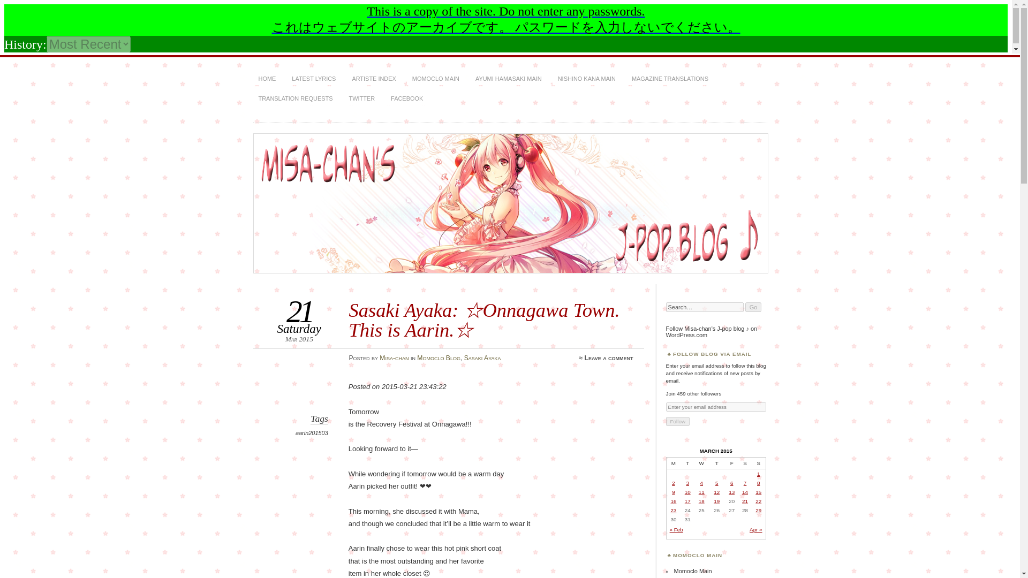  Describe the element at coordinates (678, 421) in the screenshot. I see `Follow` at that location.